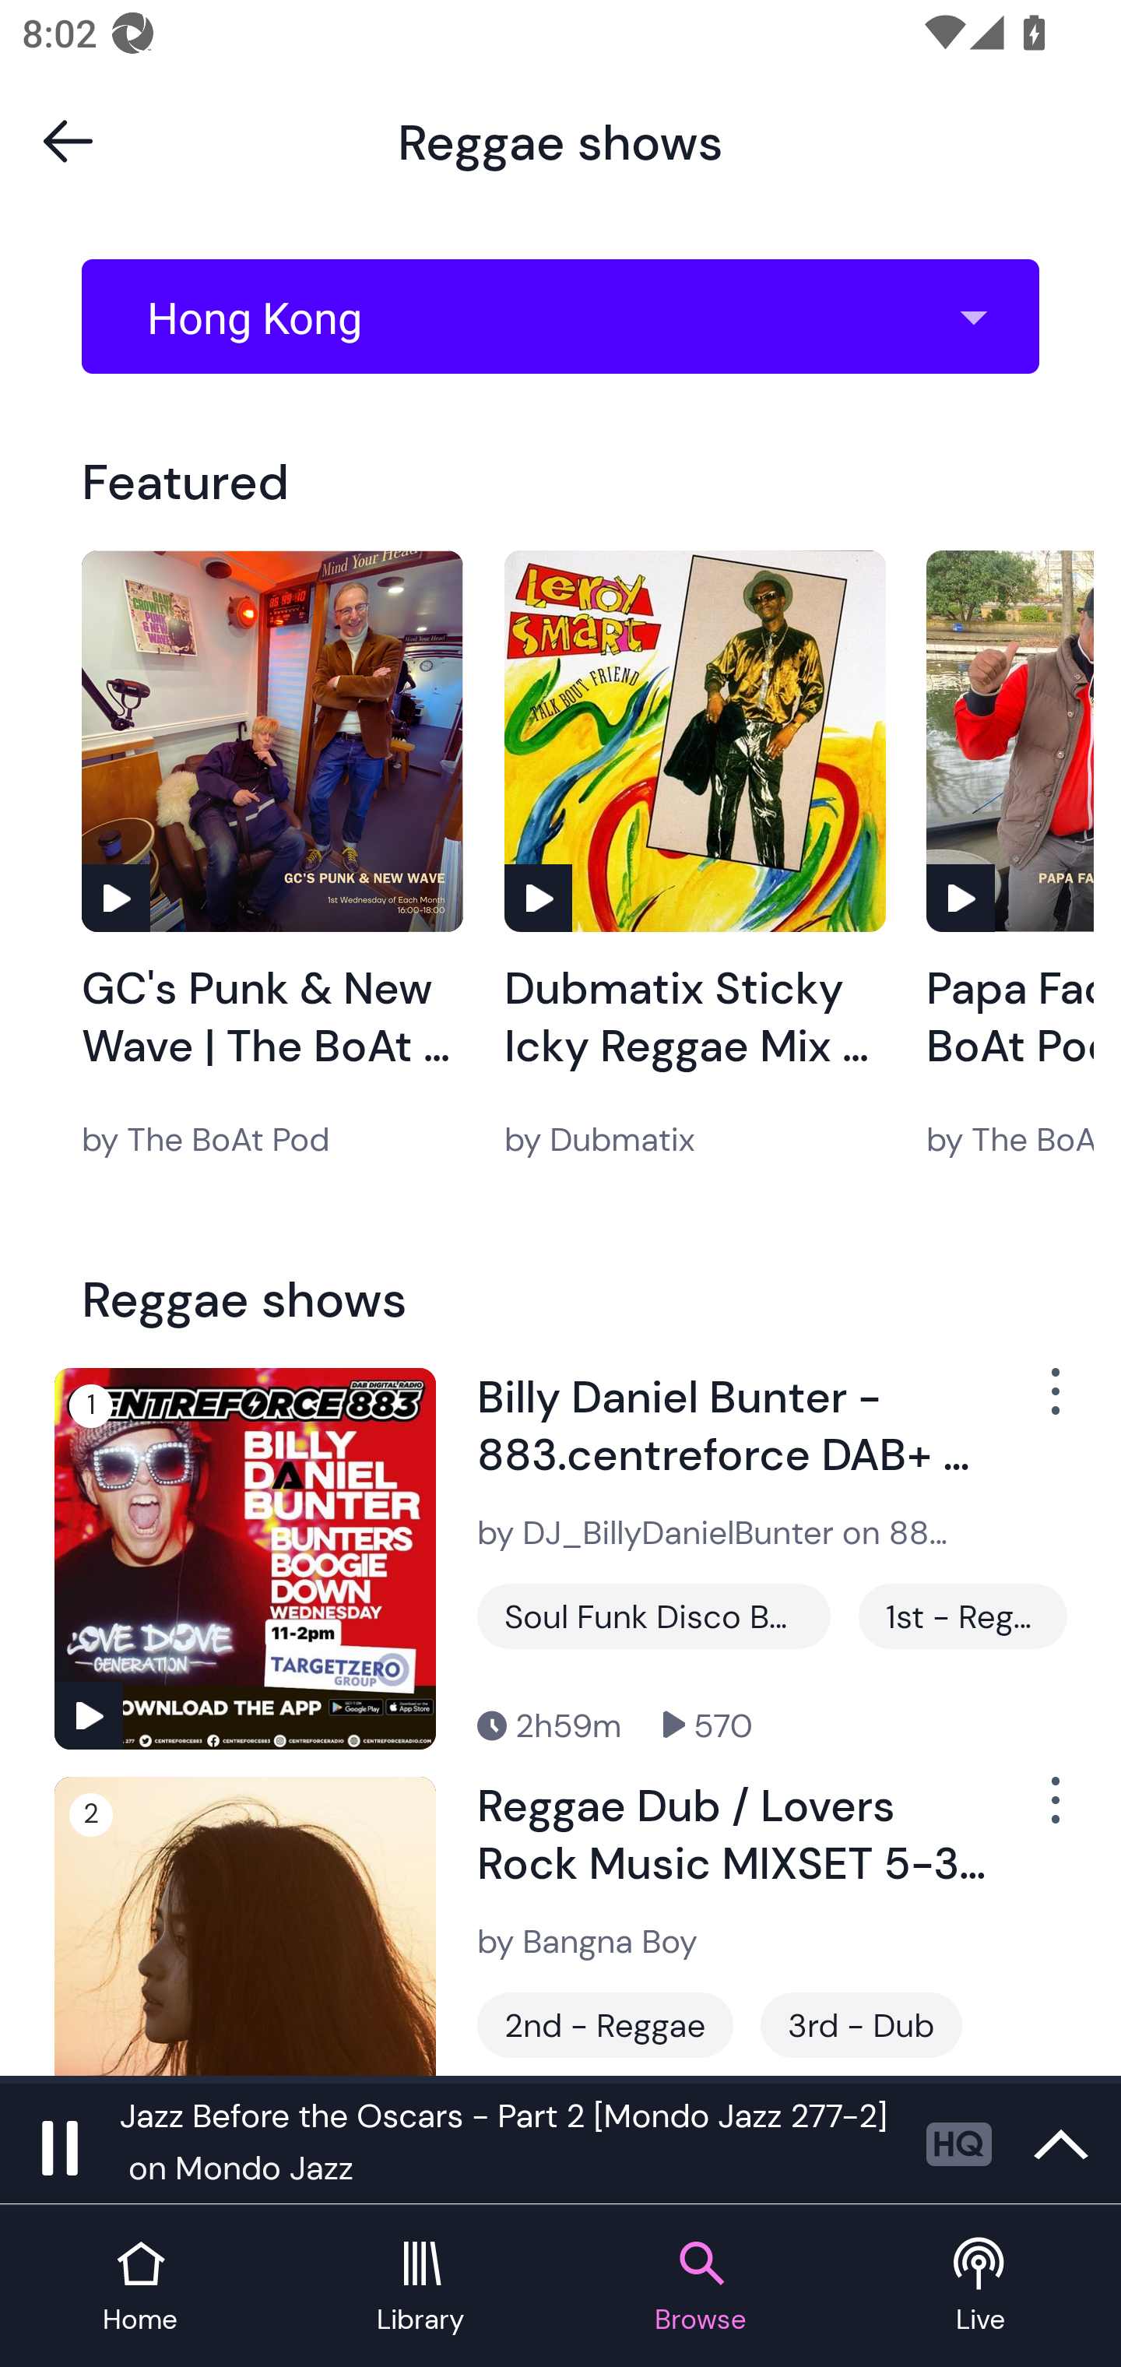  I want to click on Soul Funk Disco Boogie, so click(654, 1616).